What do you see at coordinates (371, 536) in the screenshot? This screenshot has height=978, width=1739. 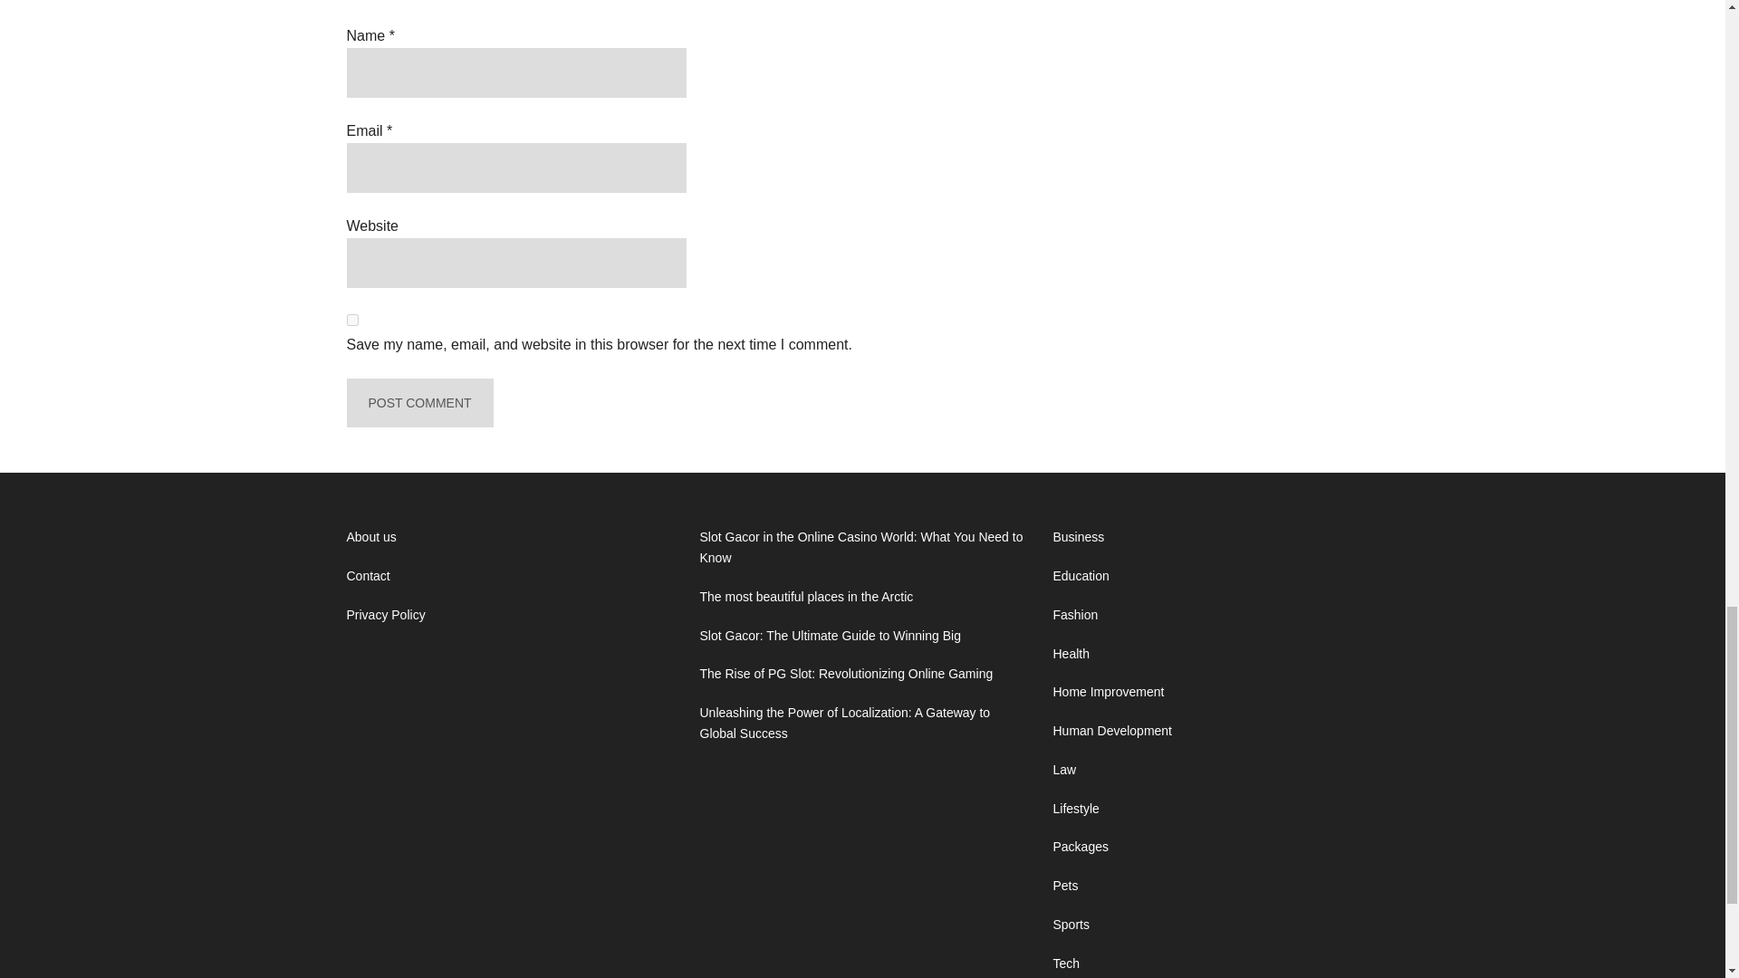 I see `About us` at bounding box center [371, 536].